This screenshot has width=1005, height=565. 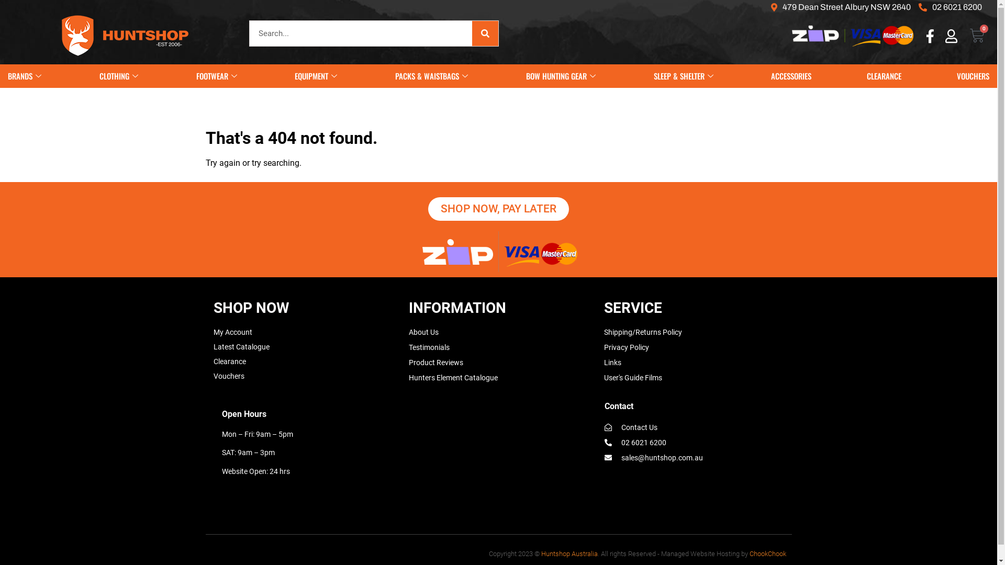 I want to click on Privacy Policy, so click(x=627, y=347).